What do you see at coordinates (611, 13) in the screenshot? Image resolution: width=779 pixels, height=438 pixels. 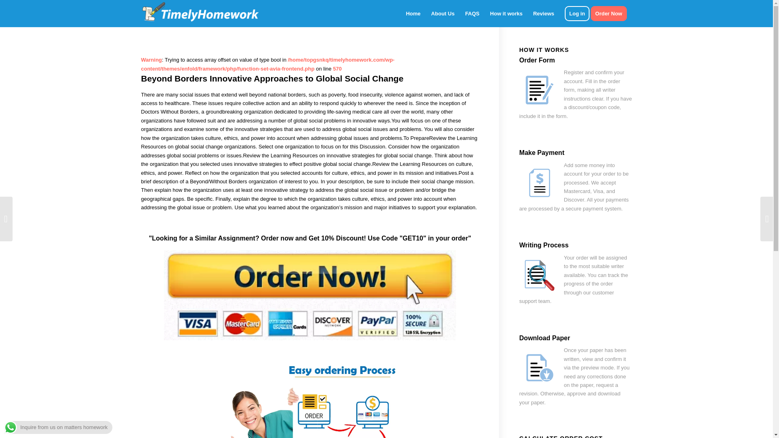 I see `Order Now` at bounding box center [611, 13].